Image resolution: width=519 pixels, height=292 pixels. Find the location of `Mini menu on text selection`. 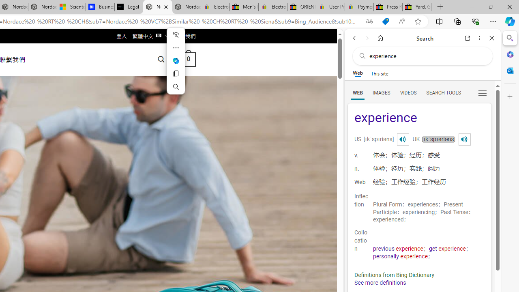

Mini menu on text selection is located at coordinates (176, 66).